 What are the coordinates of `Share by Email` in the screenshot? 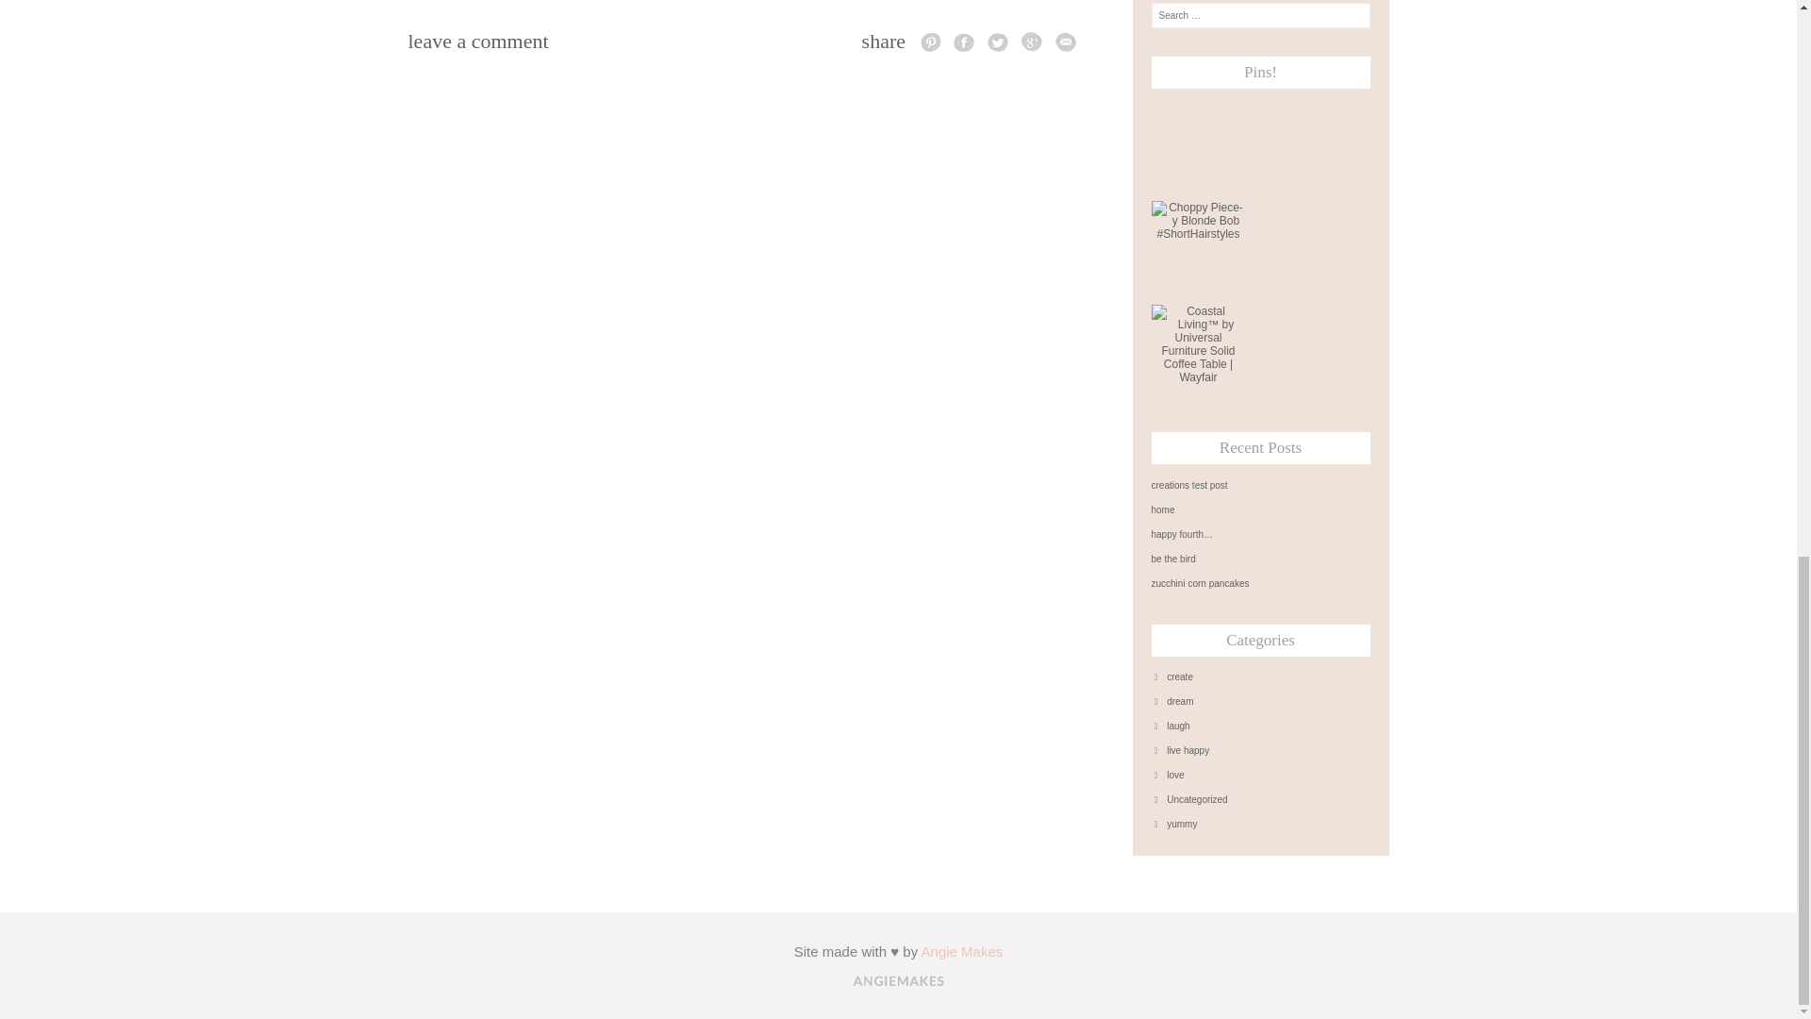 It's located at (1064, 42).